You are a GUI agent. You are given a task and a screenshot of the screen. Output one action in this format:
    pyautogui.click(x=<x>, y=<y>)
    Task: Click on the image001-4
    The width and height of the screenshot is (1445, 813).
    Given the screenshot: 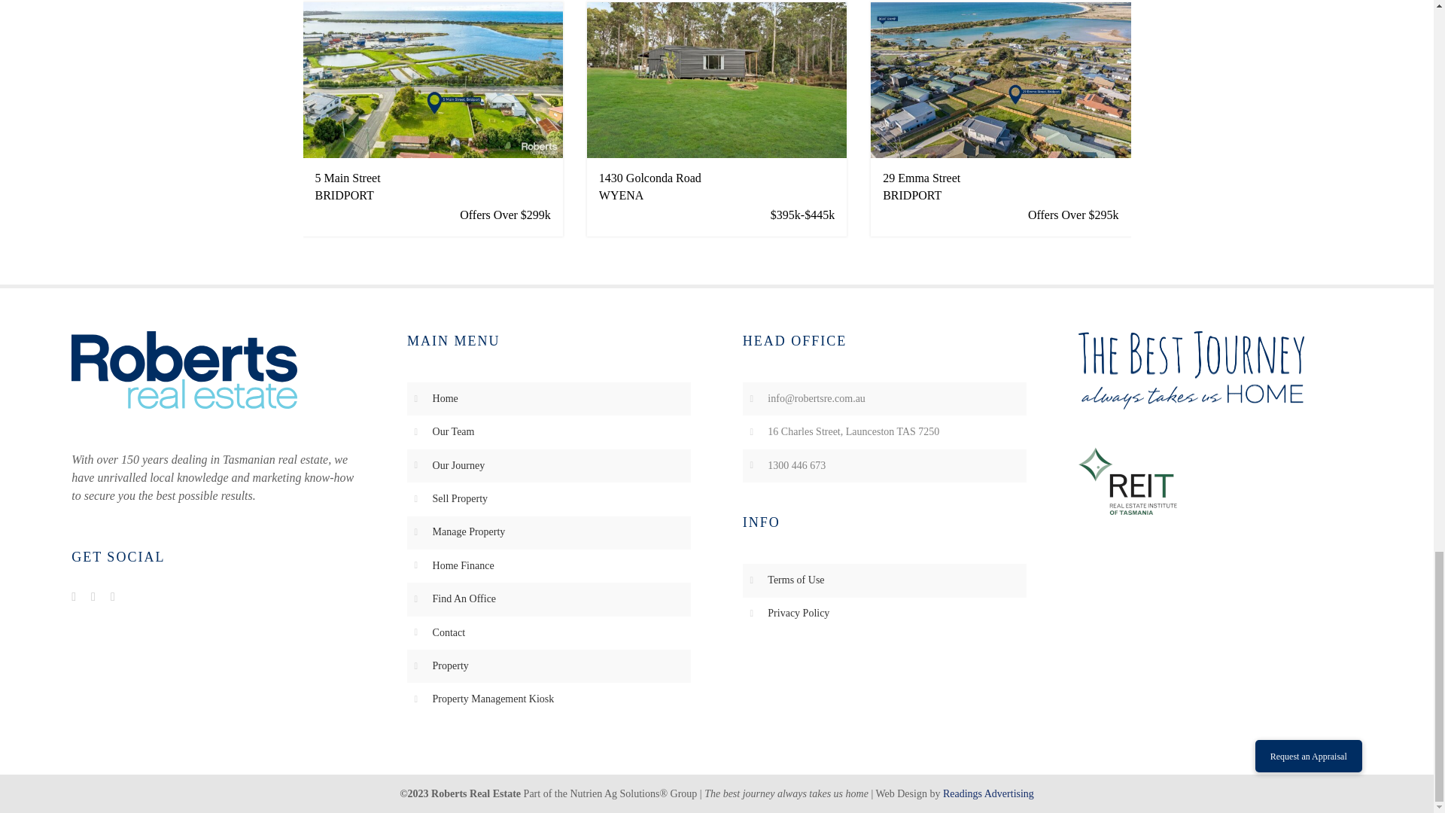 What is the action you would take?
    pyautogui.click(x=1127, y=480)
    